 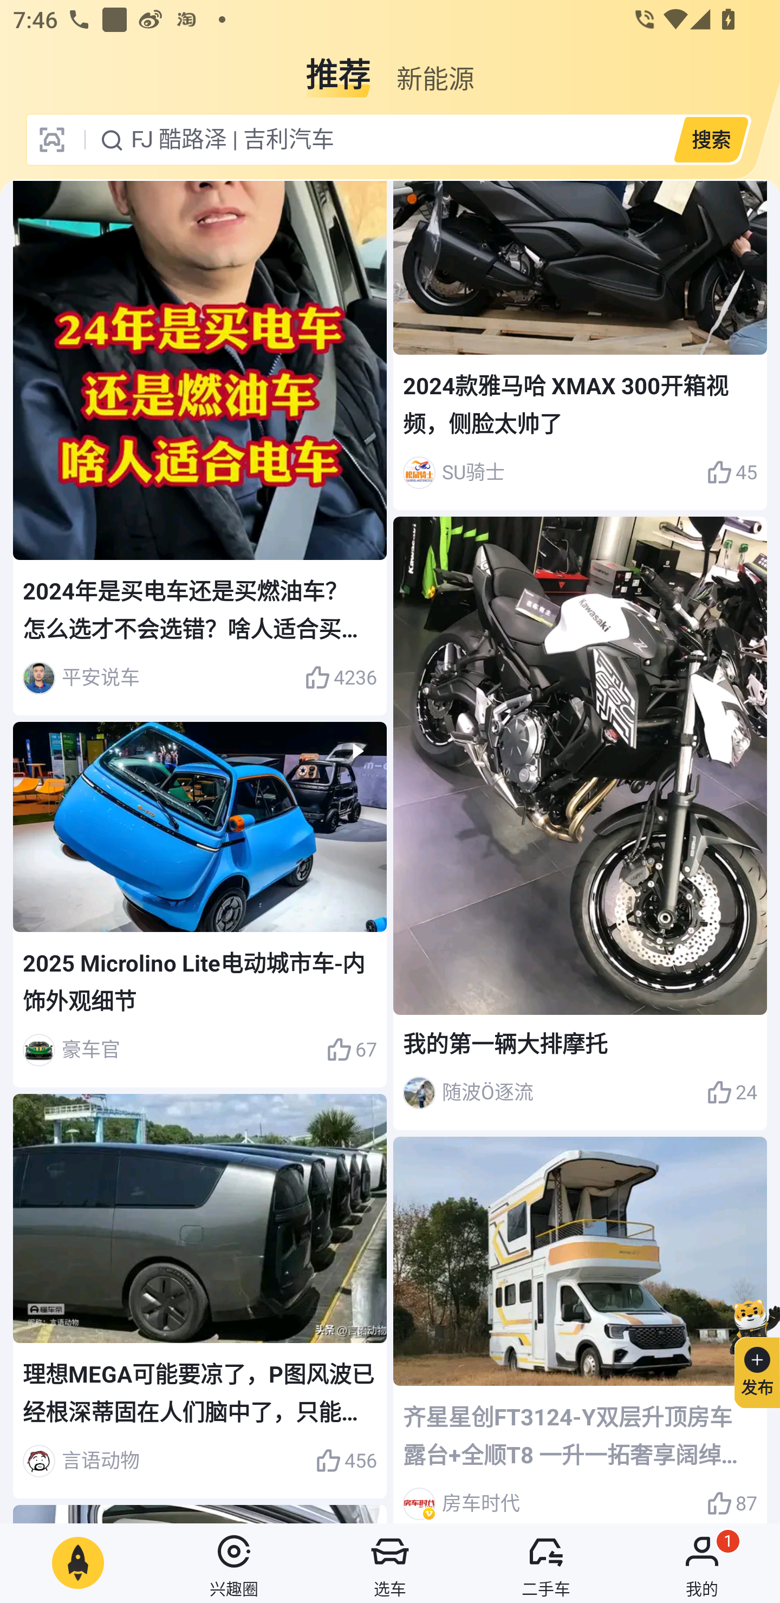 I want to click on 456, so click(x=346, y=1461).